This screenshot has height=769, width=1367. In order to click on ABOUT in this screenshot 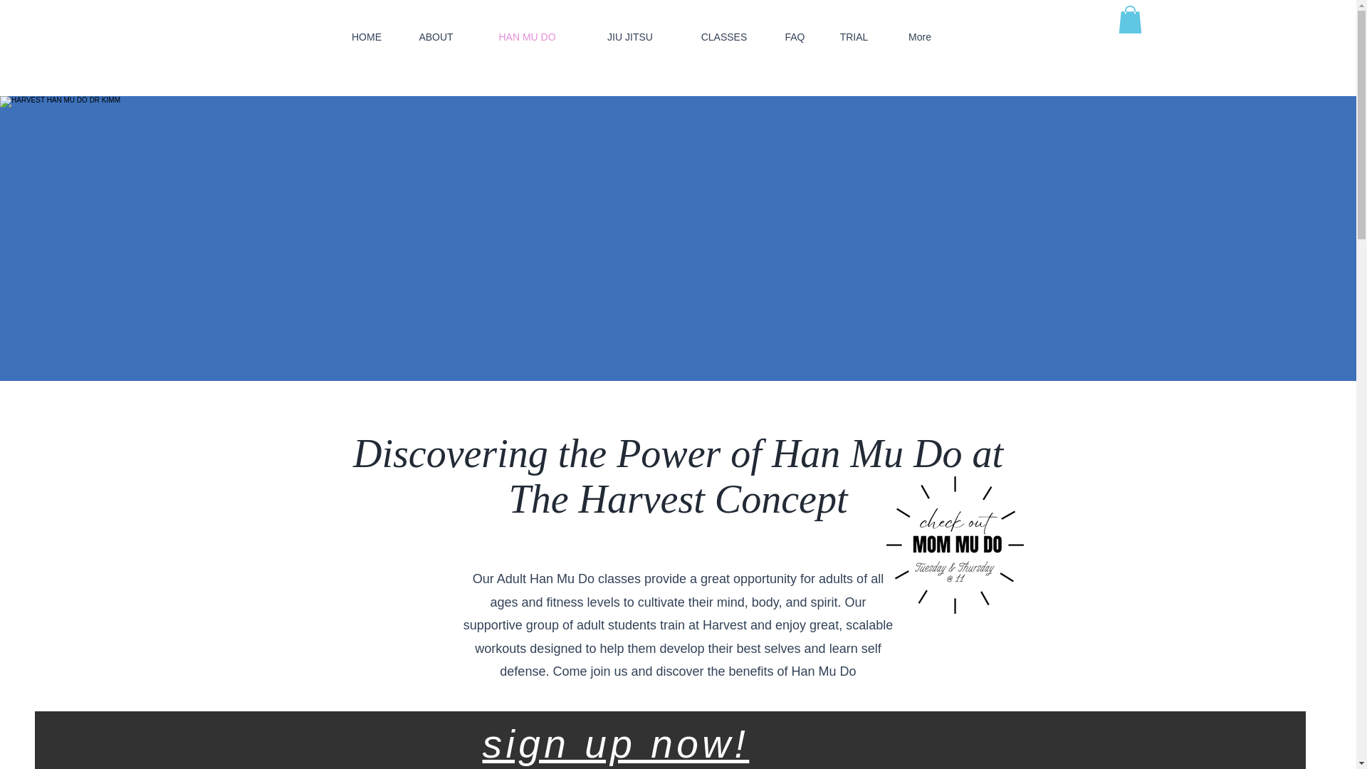, I will do `click(436, 37)`.